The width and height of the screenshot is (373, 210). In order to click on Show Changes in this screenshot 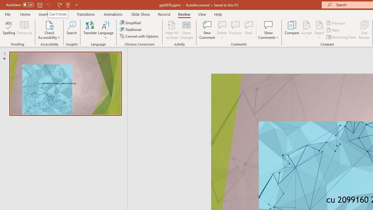, I will do `click(186, 30)`.